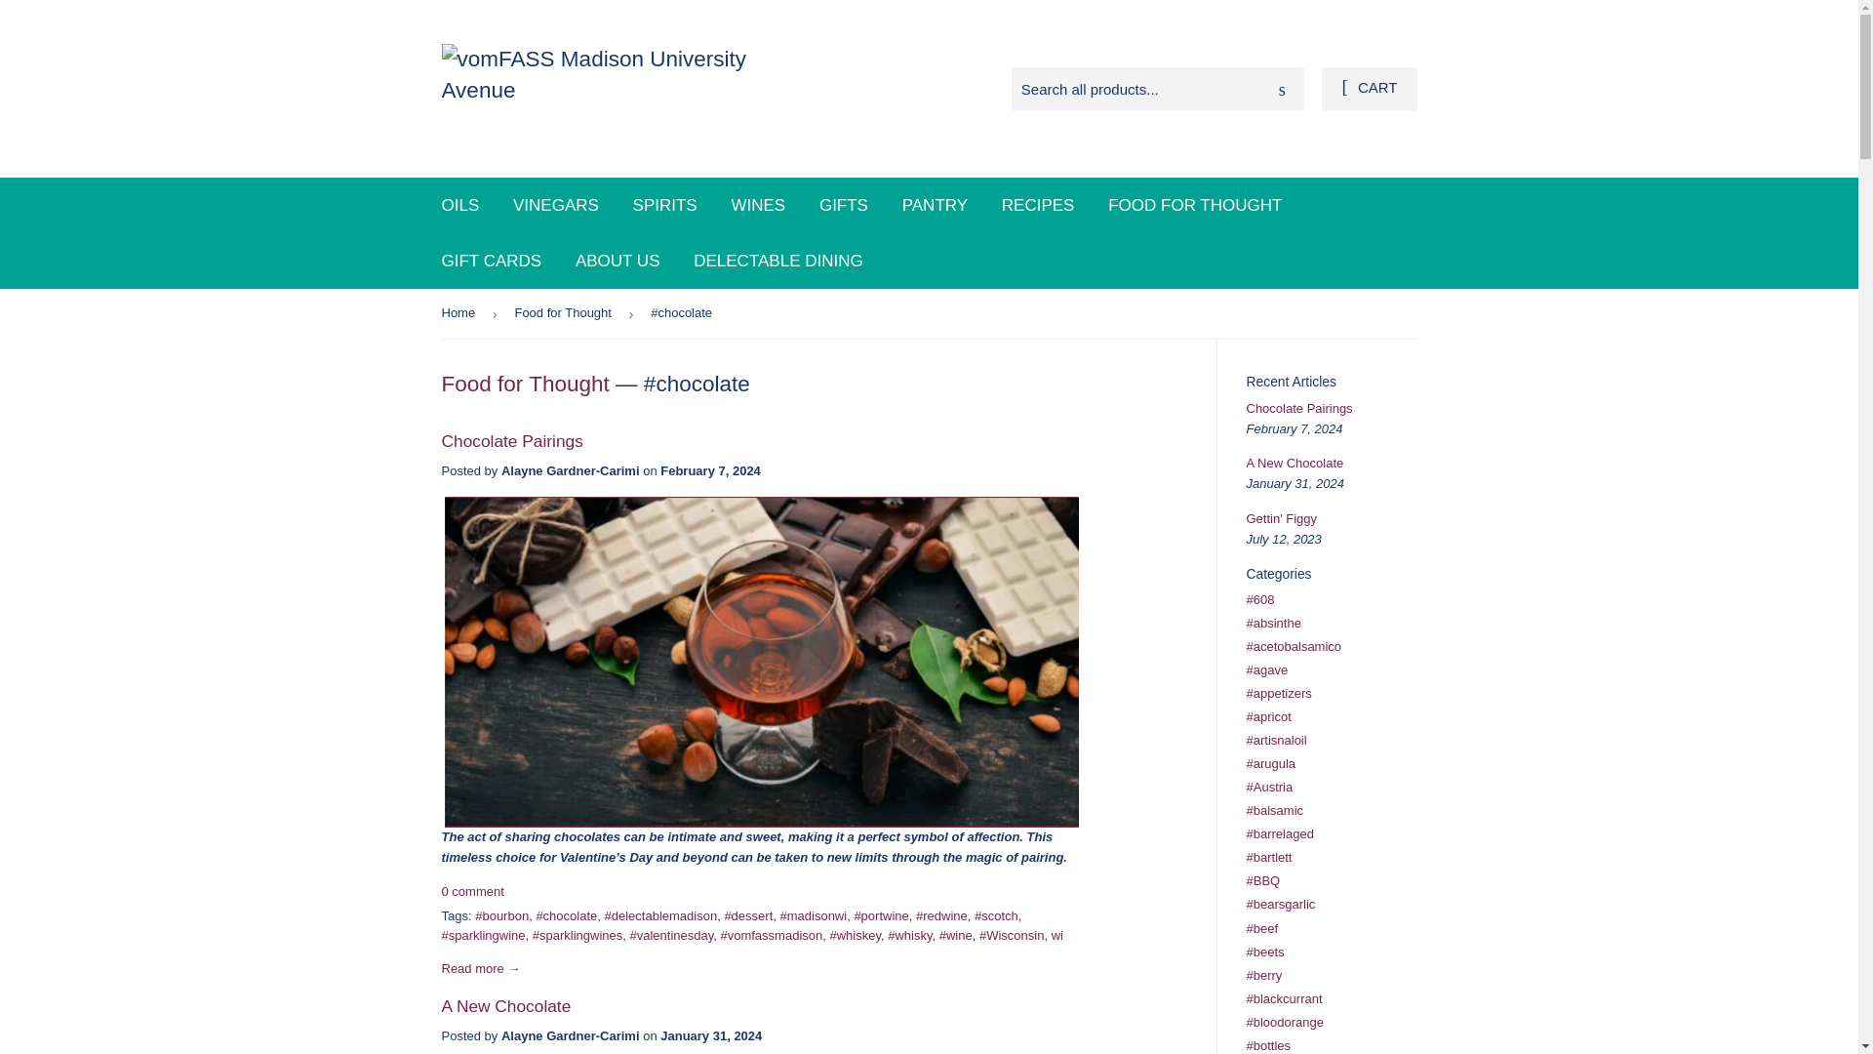 Image resolution: width=1873 pixels, height=1054 pixels. Describe the element at coordinates (472, 892) in the screenshot. I see `0 comment` at that location.